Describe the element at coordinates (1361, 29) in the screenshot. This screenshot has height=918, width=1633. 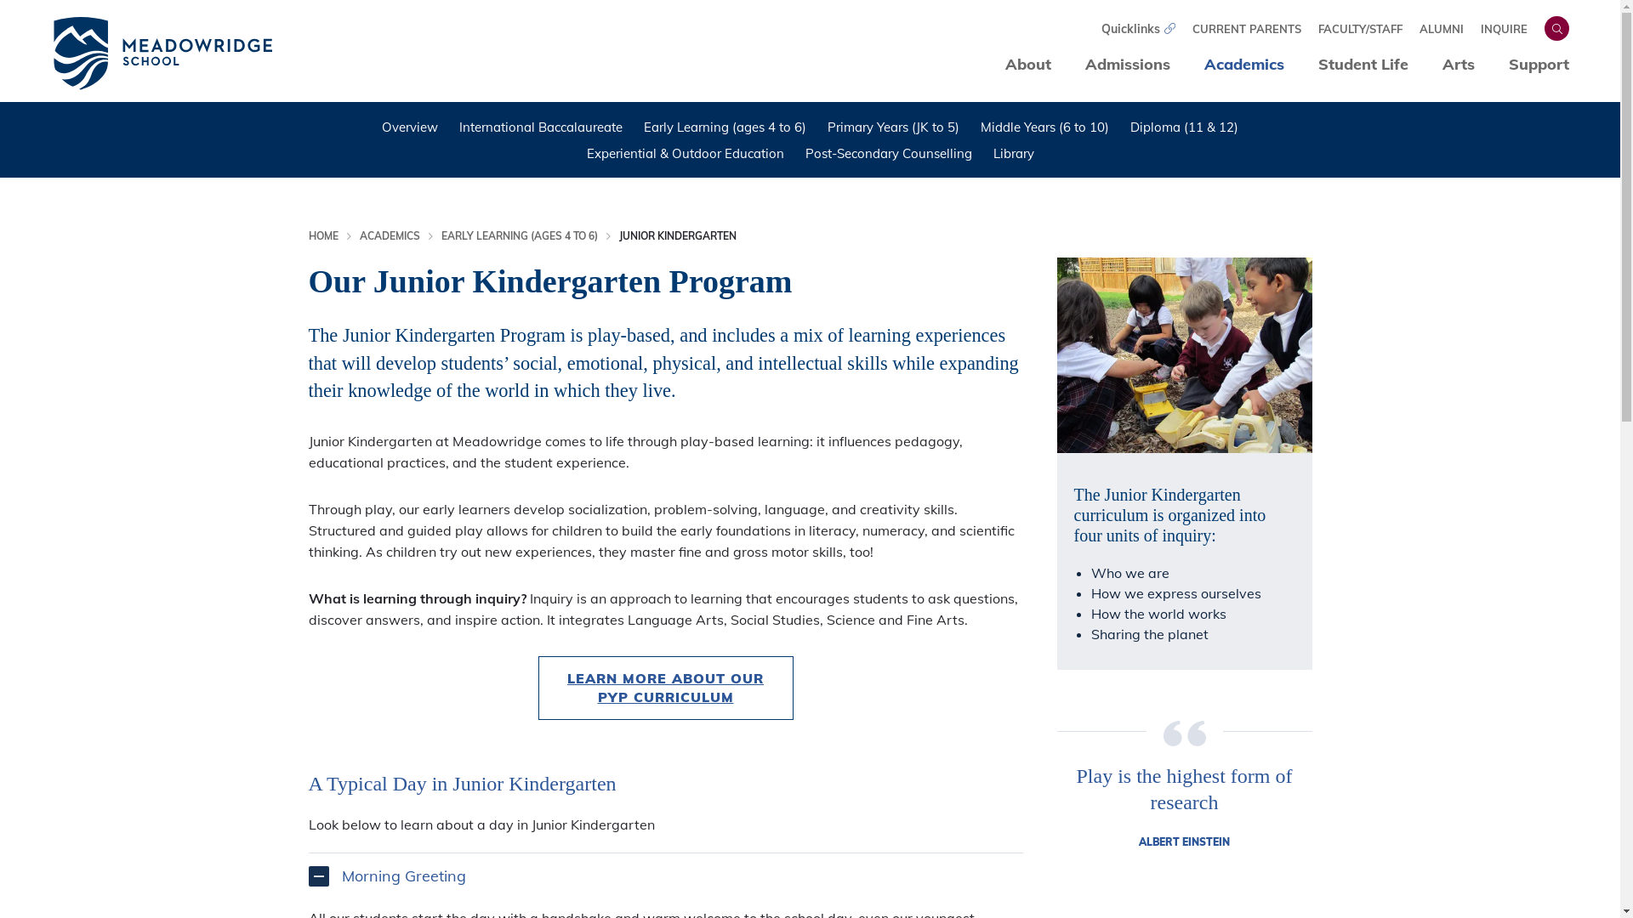
I see `FACULTY/STAFF` at that location.